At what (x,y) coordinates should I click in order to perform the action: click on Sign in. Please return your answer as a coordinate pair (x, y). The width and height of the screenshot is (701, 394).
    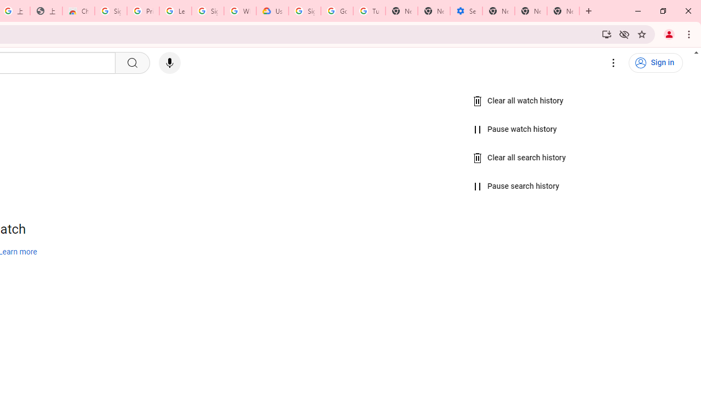
    Looking at the image, I should click on (656, 63).